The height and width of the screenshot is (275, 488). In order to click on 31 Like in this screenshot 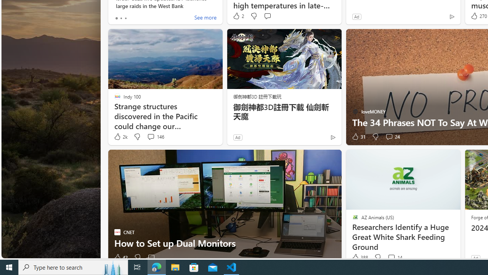, I will do `click(358, 137)`.